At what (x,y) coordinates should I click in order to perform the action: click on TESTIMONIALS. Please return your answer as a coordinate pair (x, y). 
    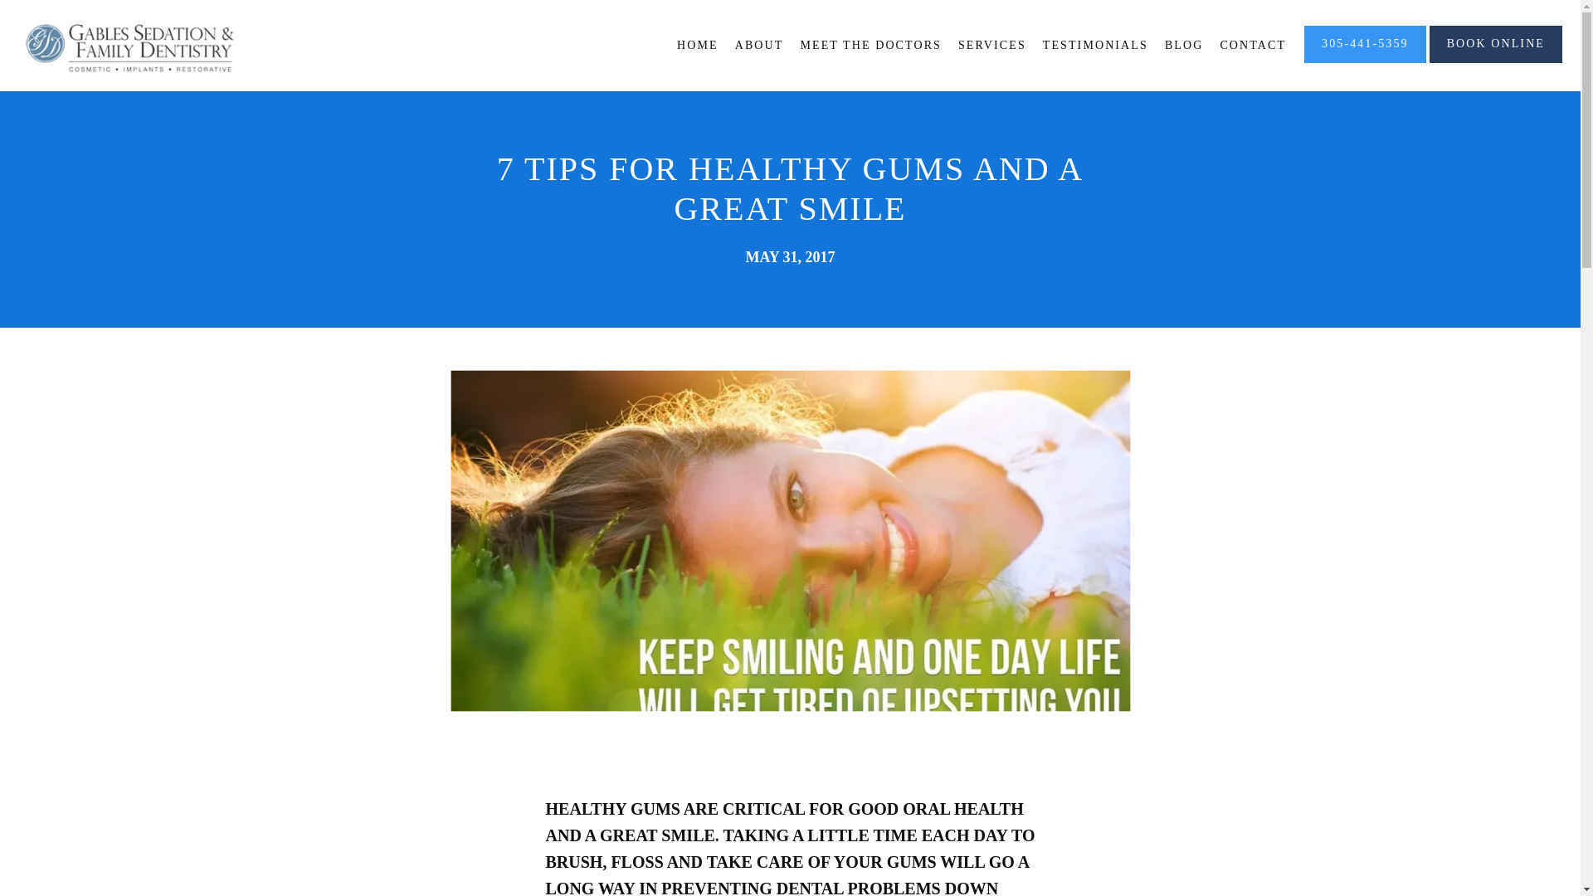
    Looking at the image, I should click on (1095, 45).